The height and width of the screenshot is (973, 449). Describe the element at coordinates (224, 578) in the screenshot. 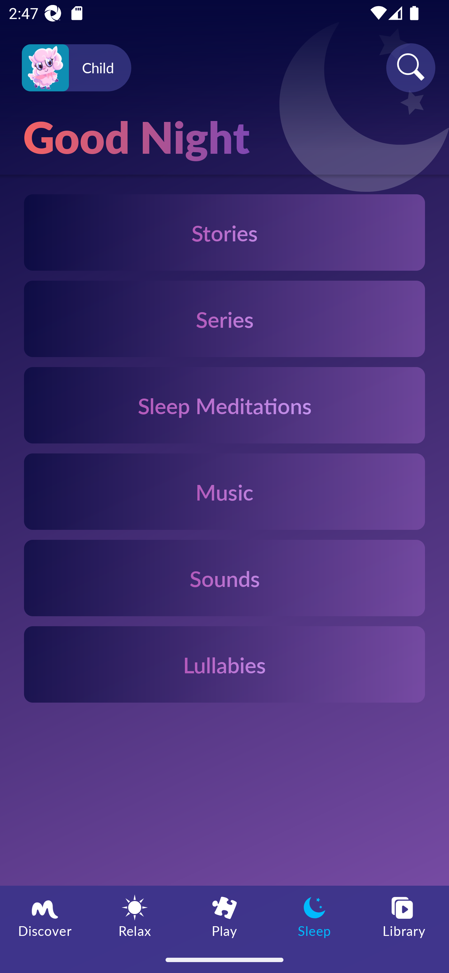

I see `Sounds` at that location.